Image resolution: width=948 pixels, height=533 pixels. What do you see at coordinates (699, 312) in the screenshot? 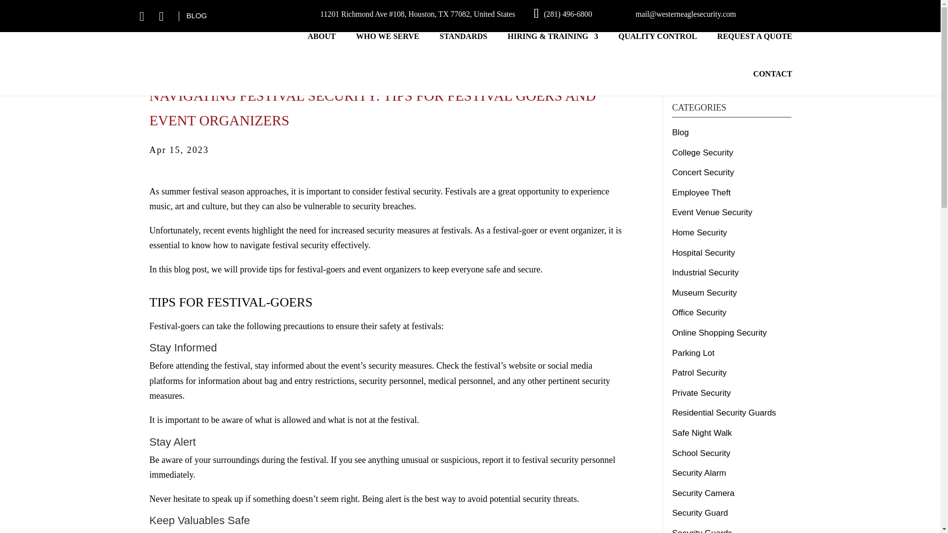
I see `Office Security` at bounding box center [699, 312].